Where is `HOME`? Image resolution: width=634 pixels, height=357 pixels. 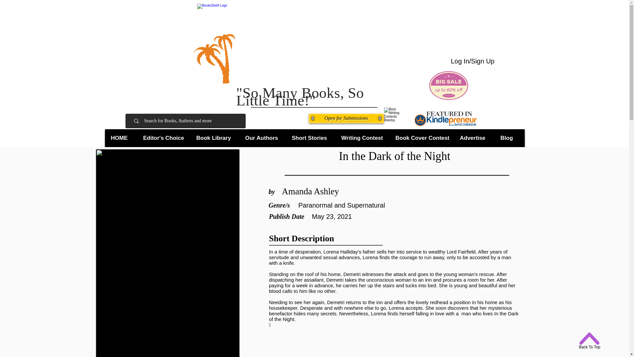
HOME is located at coordinates (122, 138).